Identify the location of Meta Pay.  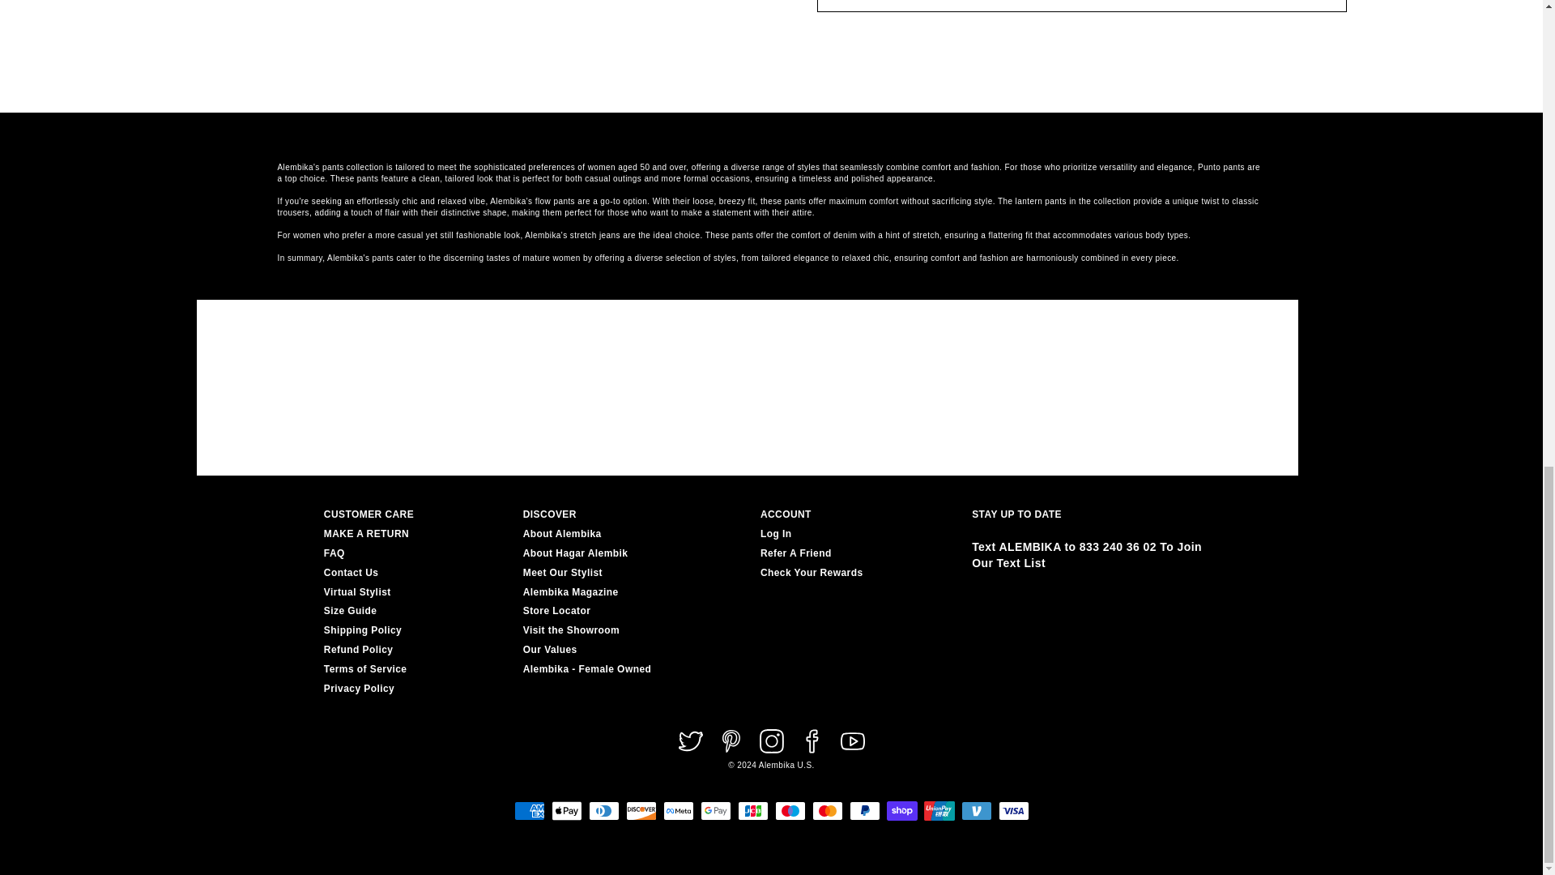
(677, 811).